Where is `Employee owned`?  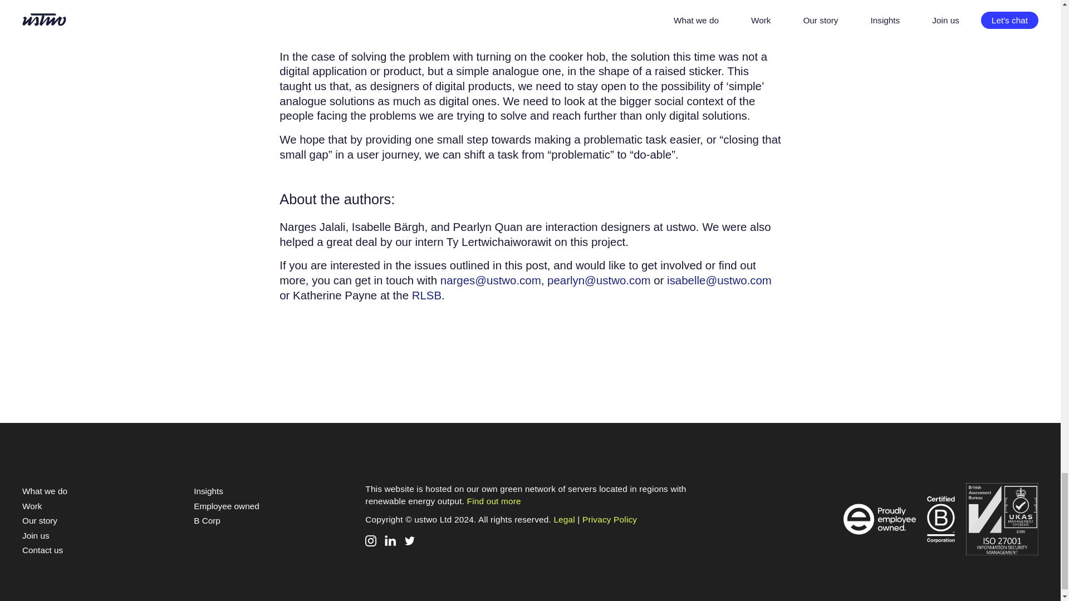
Employee owned is located at coordinates (226, 506).